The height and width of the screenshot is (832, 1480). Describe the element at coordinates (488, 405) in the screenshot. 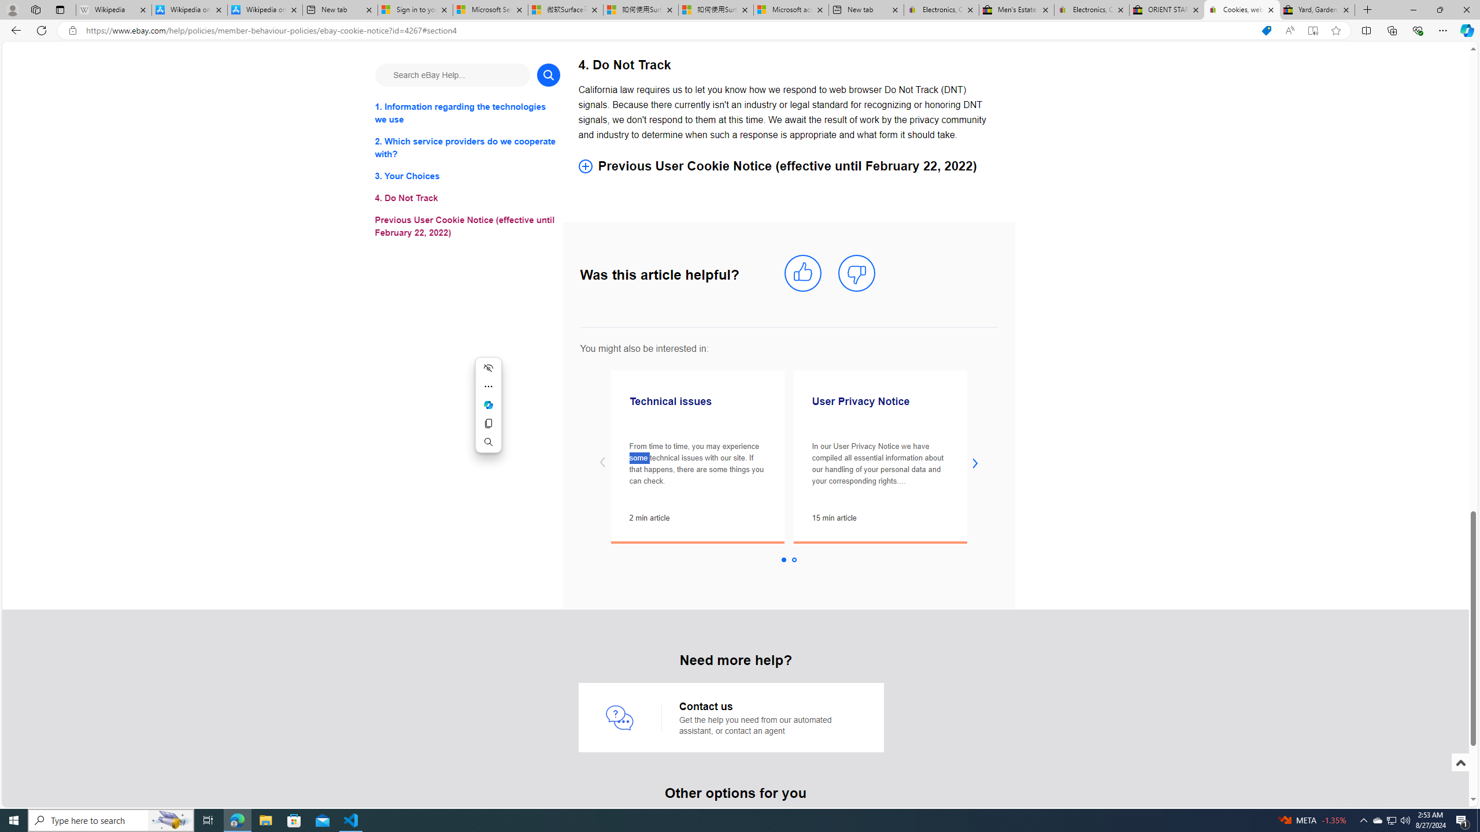

I see `Ask Copilot` at that location.